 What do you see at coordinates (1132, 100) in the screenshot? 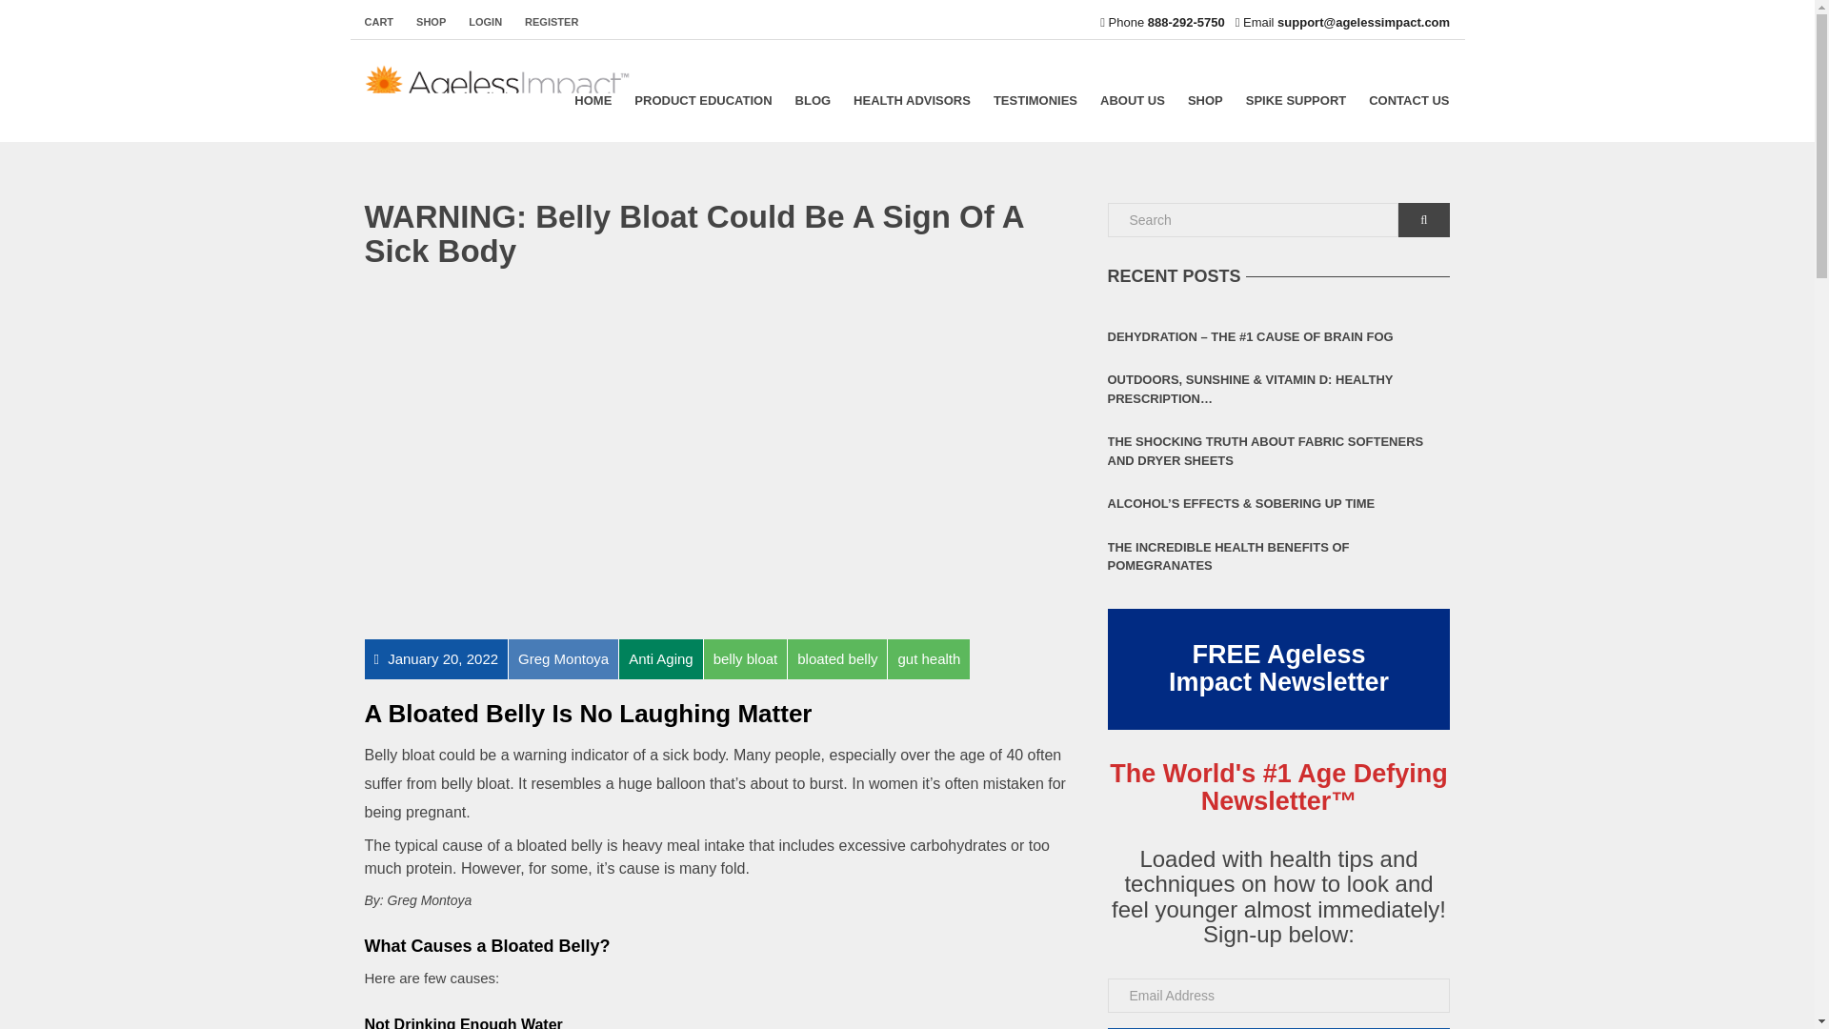
I see `ABOUT US` at bounding box center [1132, 100].